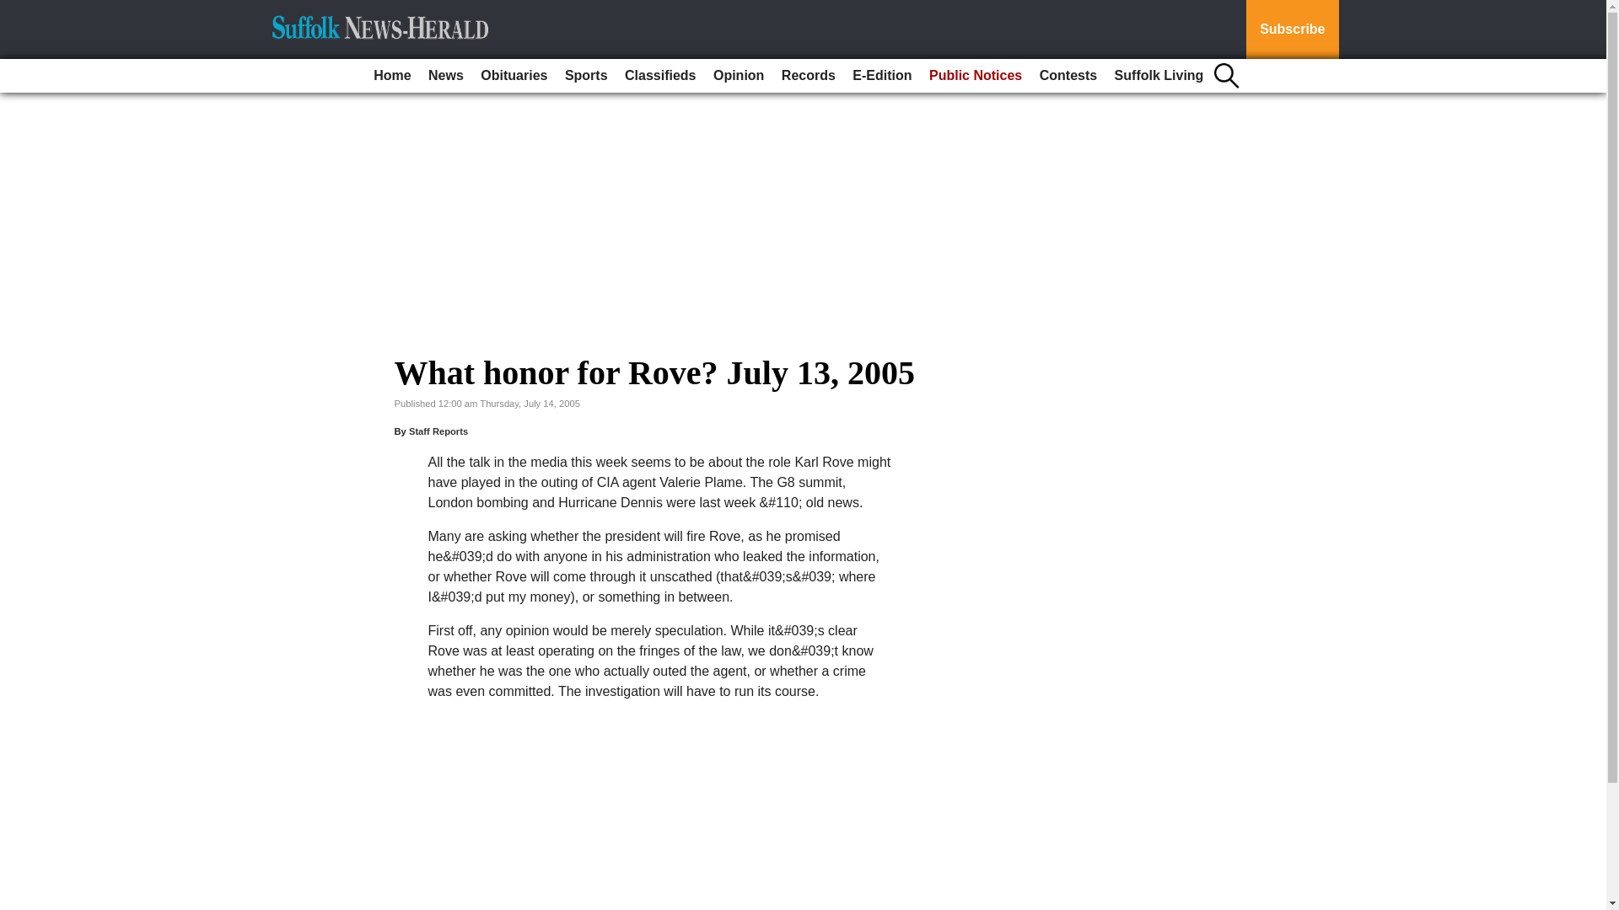  I want to click on Obituaries, so click(514, 76).